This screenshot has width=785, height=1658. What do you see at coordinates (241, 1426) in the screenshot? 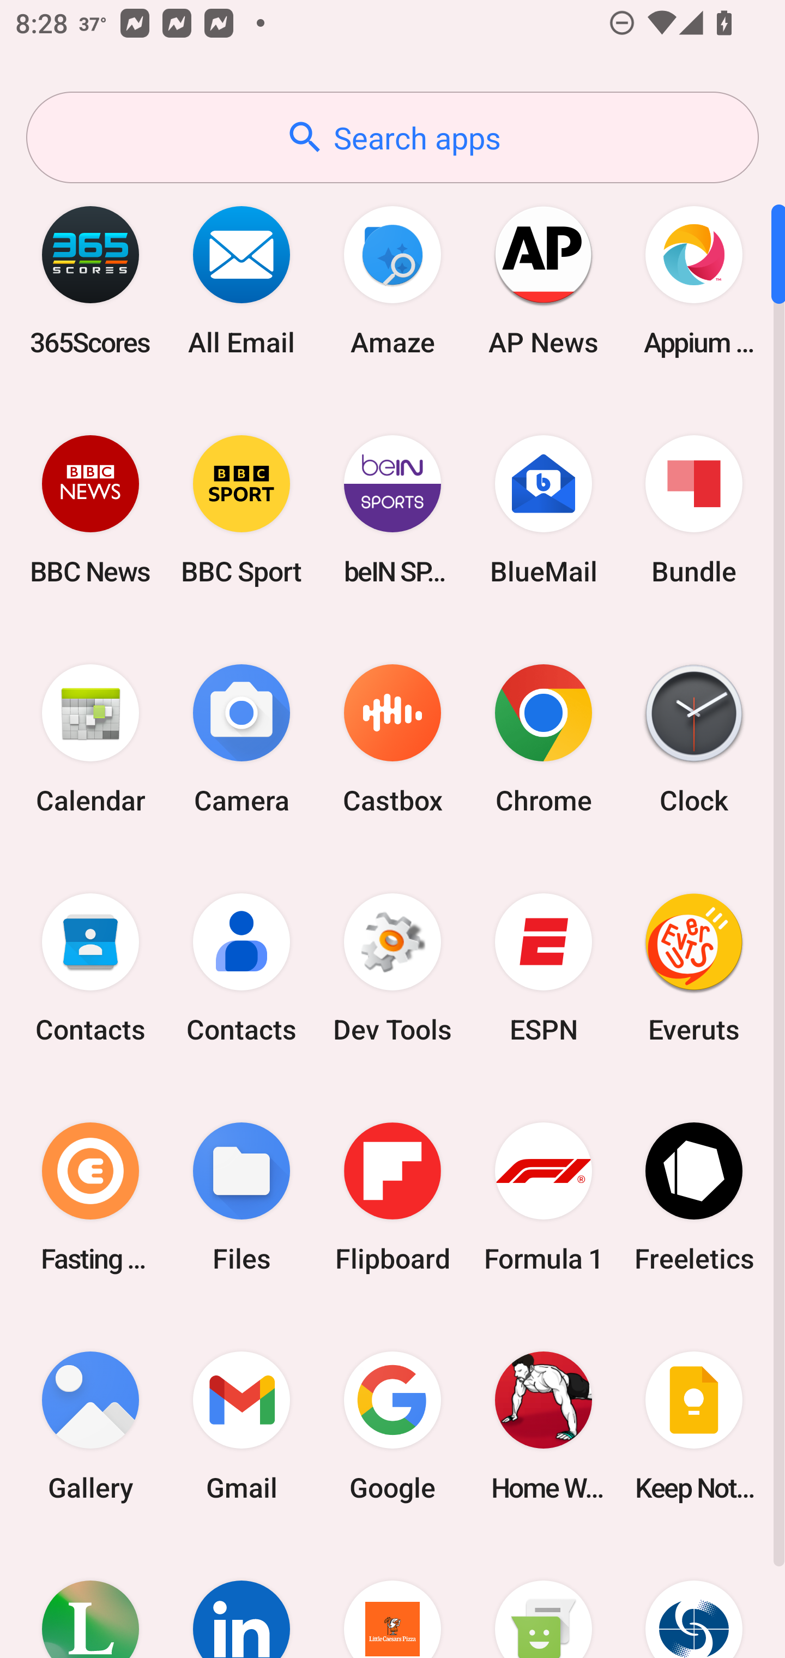
I see `Gmail` at bounding box center [241, 1426].